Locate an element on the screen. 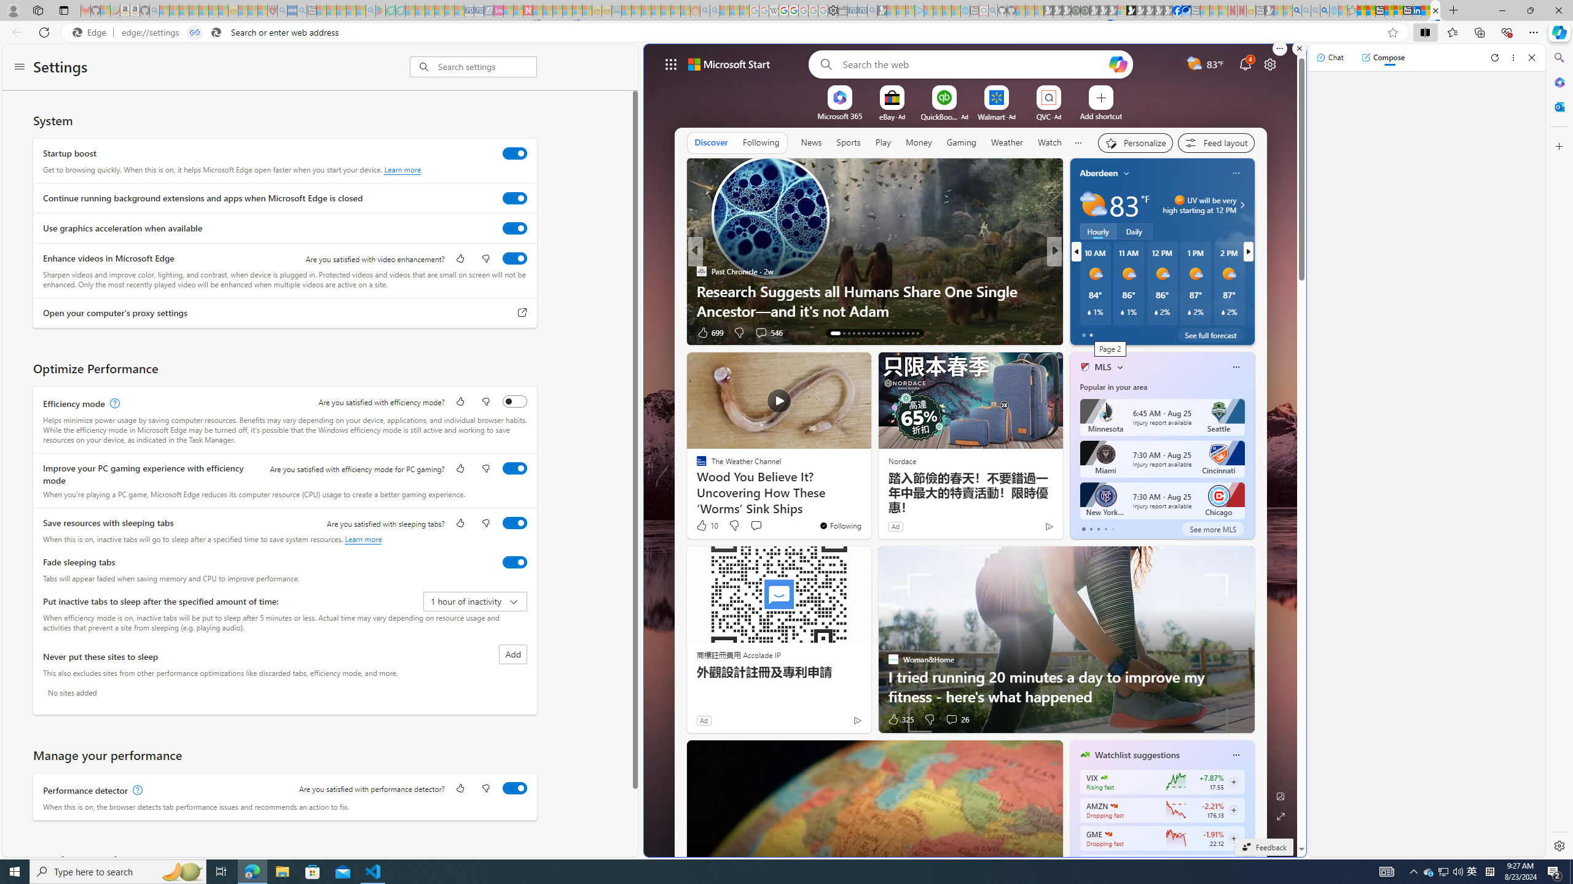 The width and height of the screenshot is (1573, 884). Play is located at coordinates (883, 143).